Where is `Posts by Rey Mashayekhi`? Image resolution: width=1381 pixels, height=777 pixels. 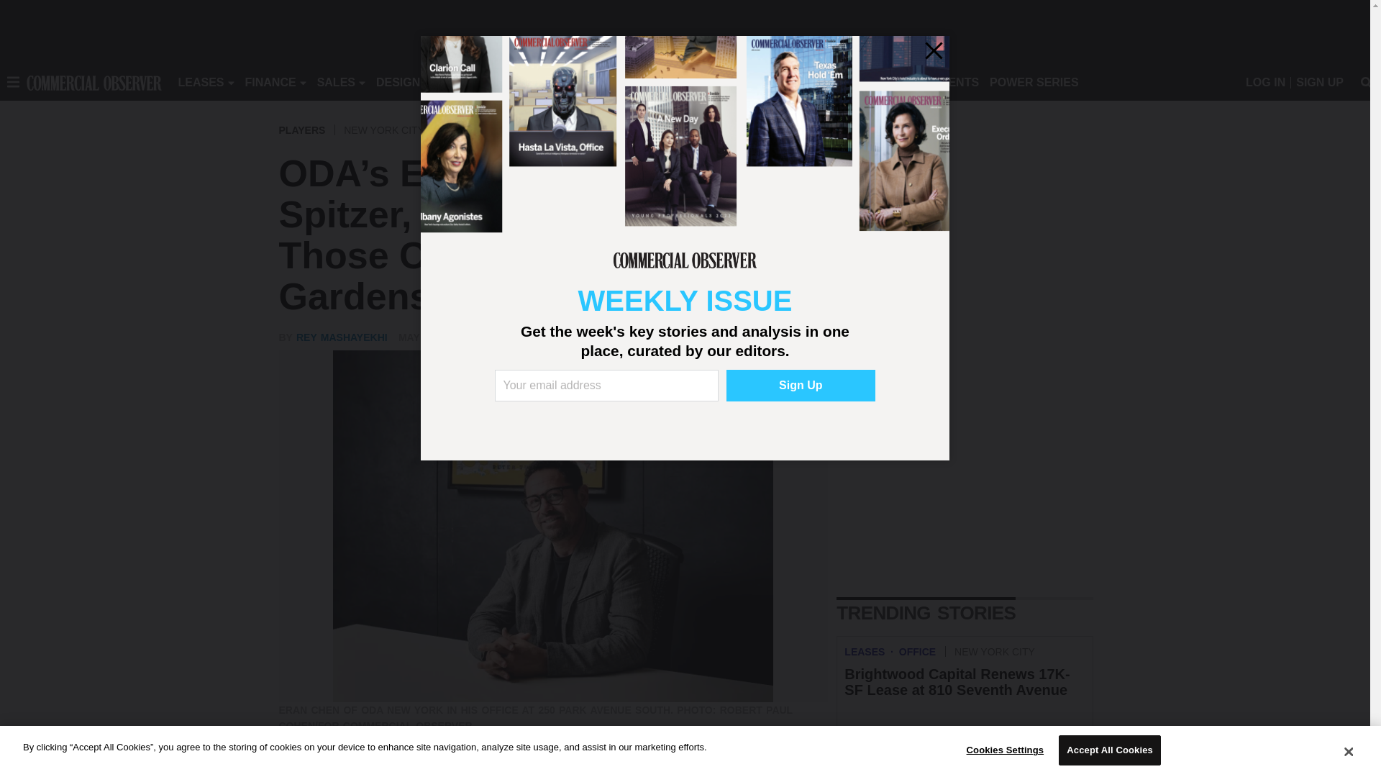
Posts by Rey Mashayekhi is located at coordinates (342, 337).